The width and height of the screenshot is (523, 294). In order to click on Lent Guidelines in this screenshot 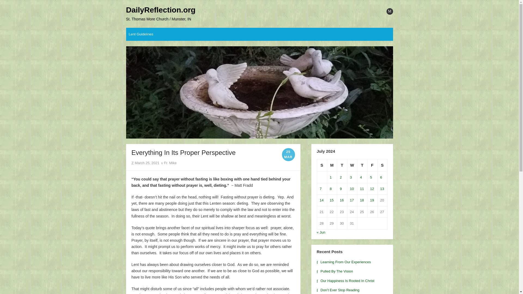, I will do `click(141, 34)`.